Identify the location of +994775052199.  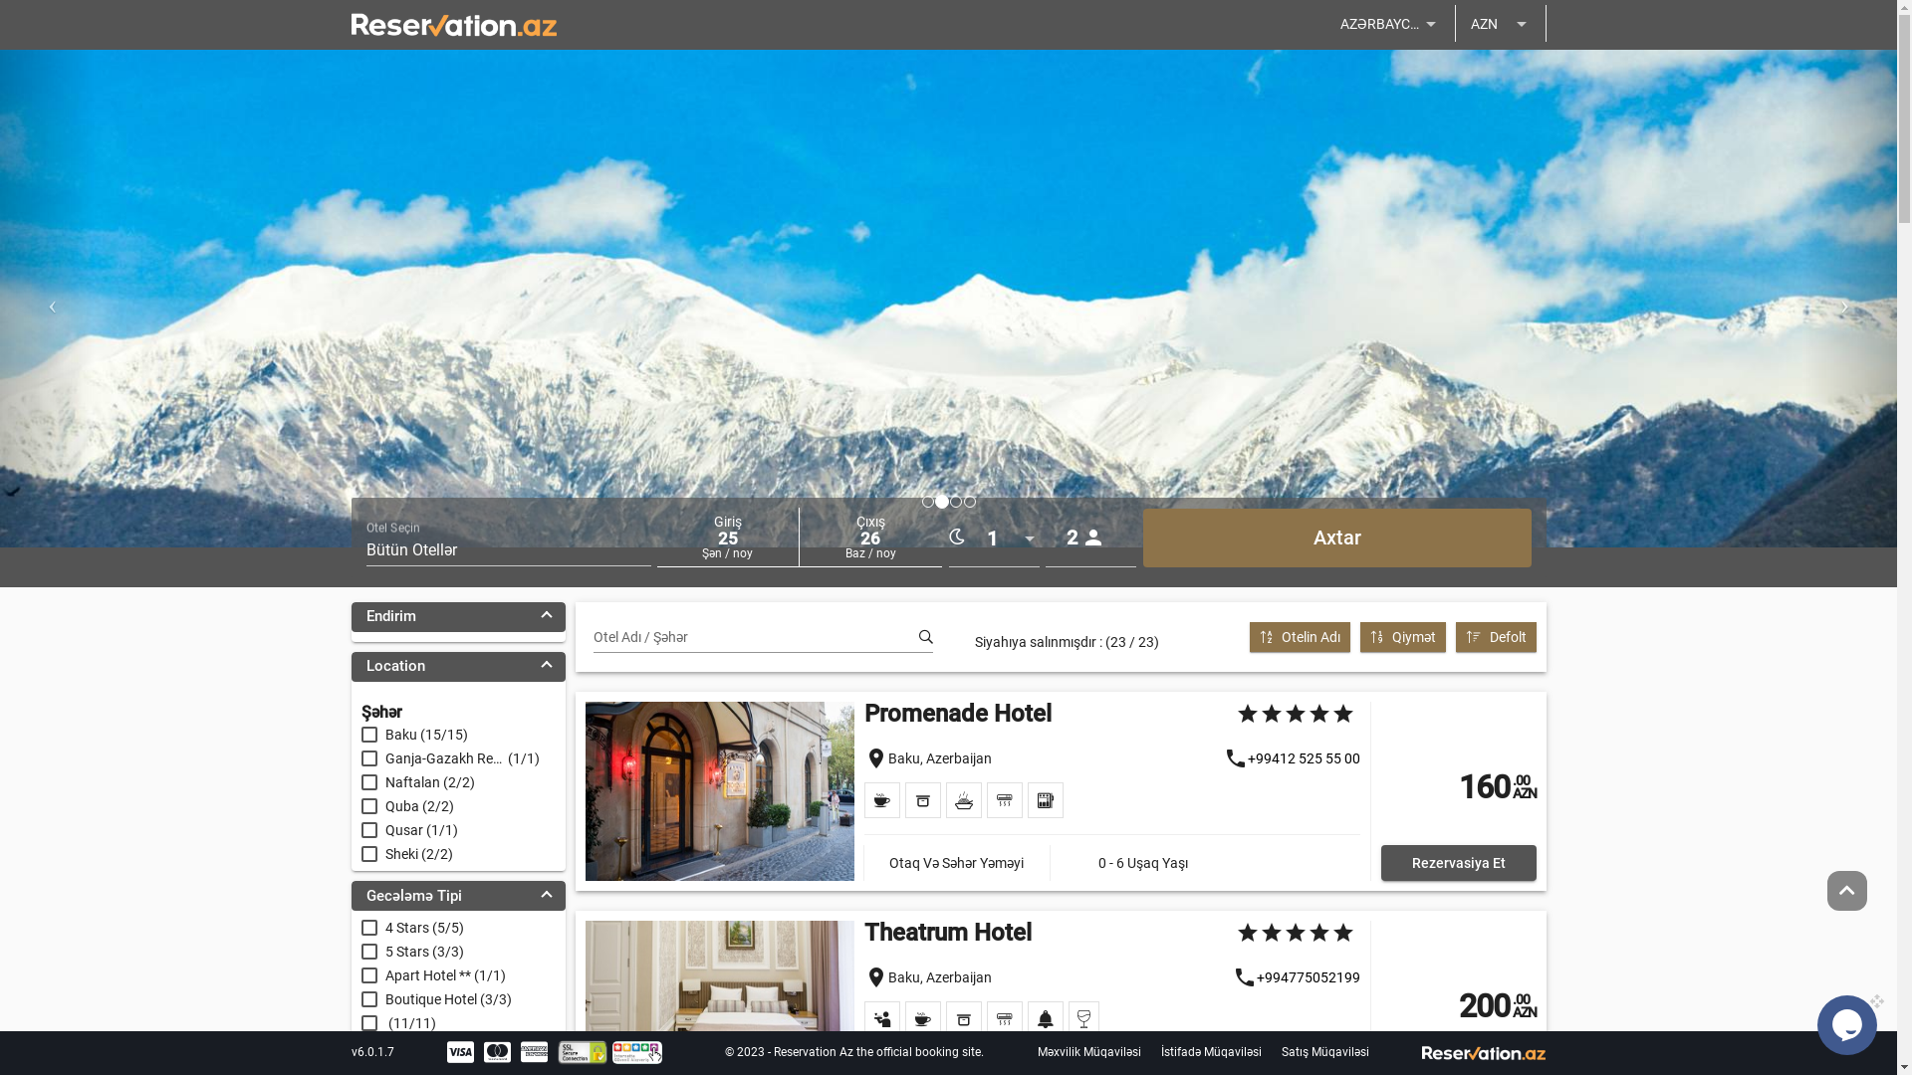
(1309, 977).